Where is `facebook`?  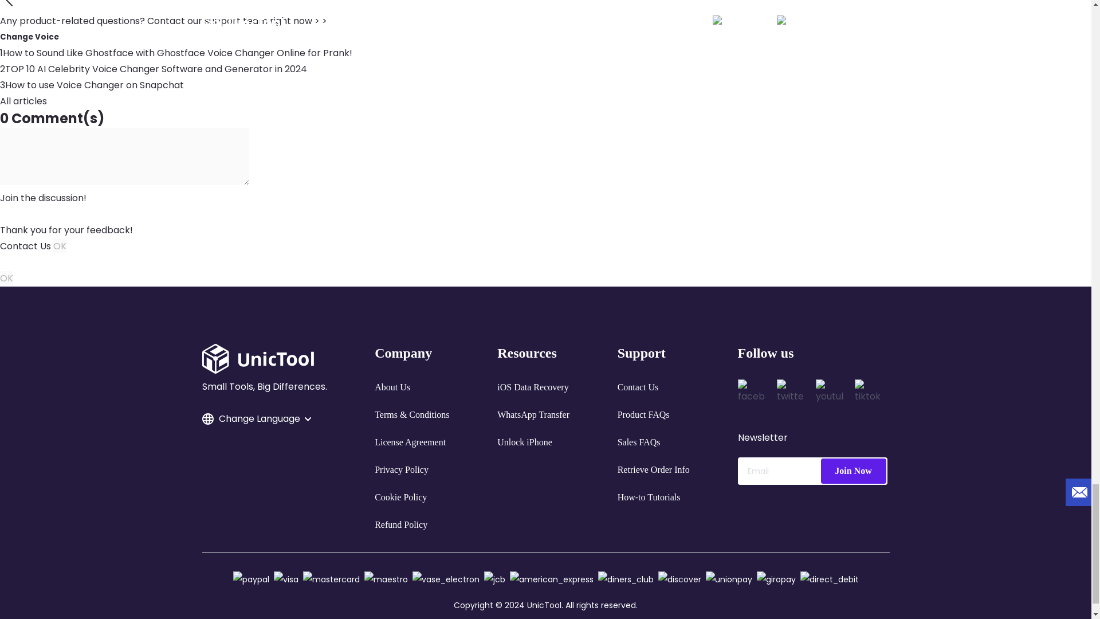 facebook is located at coordinates (752, 393).